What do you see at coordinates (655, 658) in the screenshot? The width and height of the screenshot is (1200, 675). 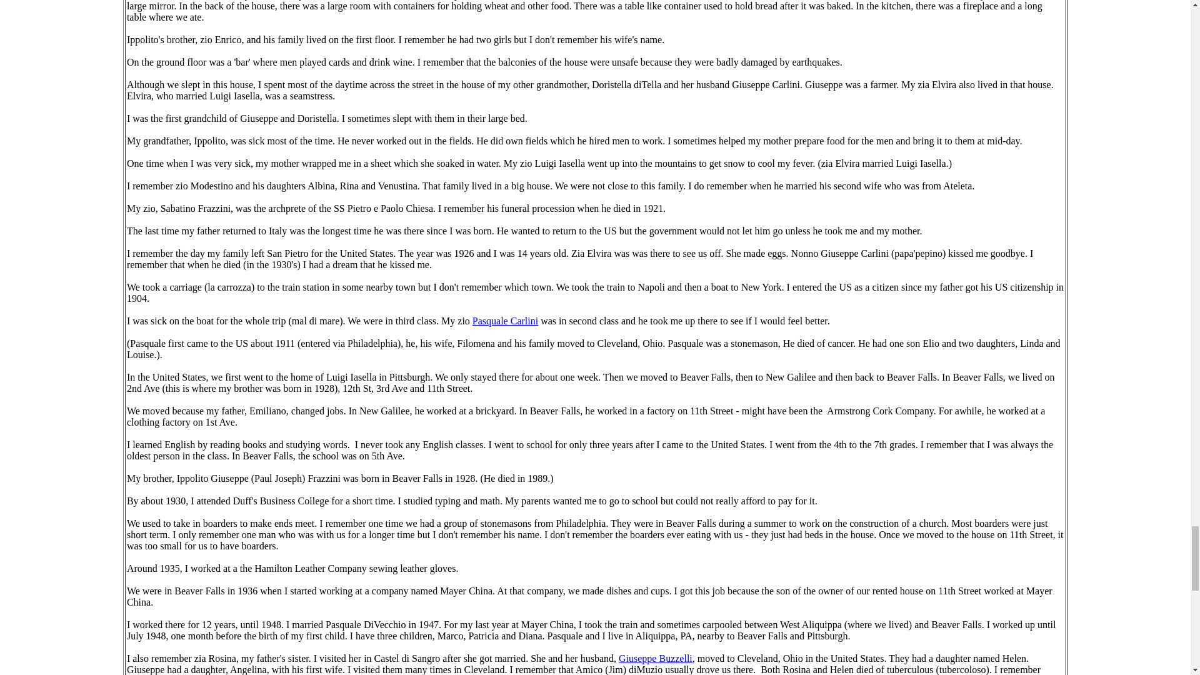 I see `Giuseppe Buzzelli` at bounding box center [655, 658].